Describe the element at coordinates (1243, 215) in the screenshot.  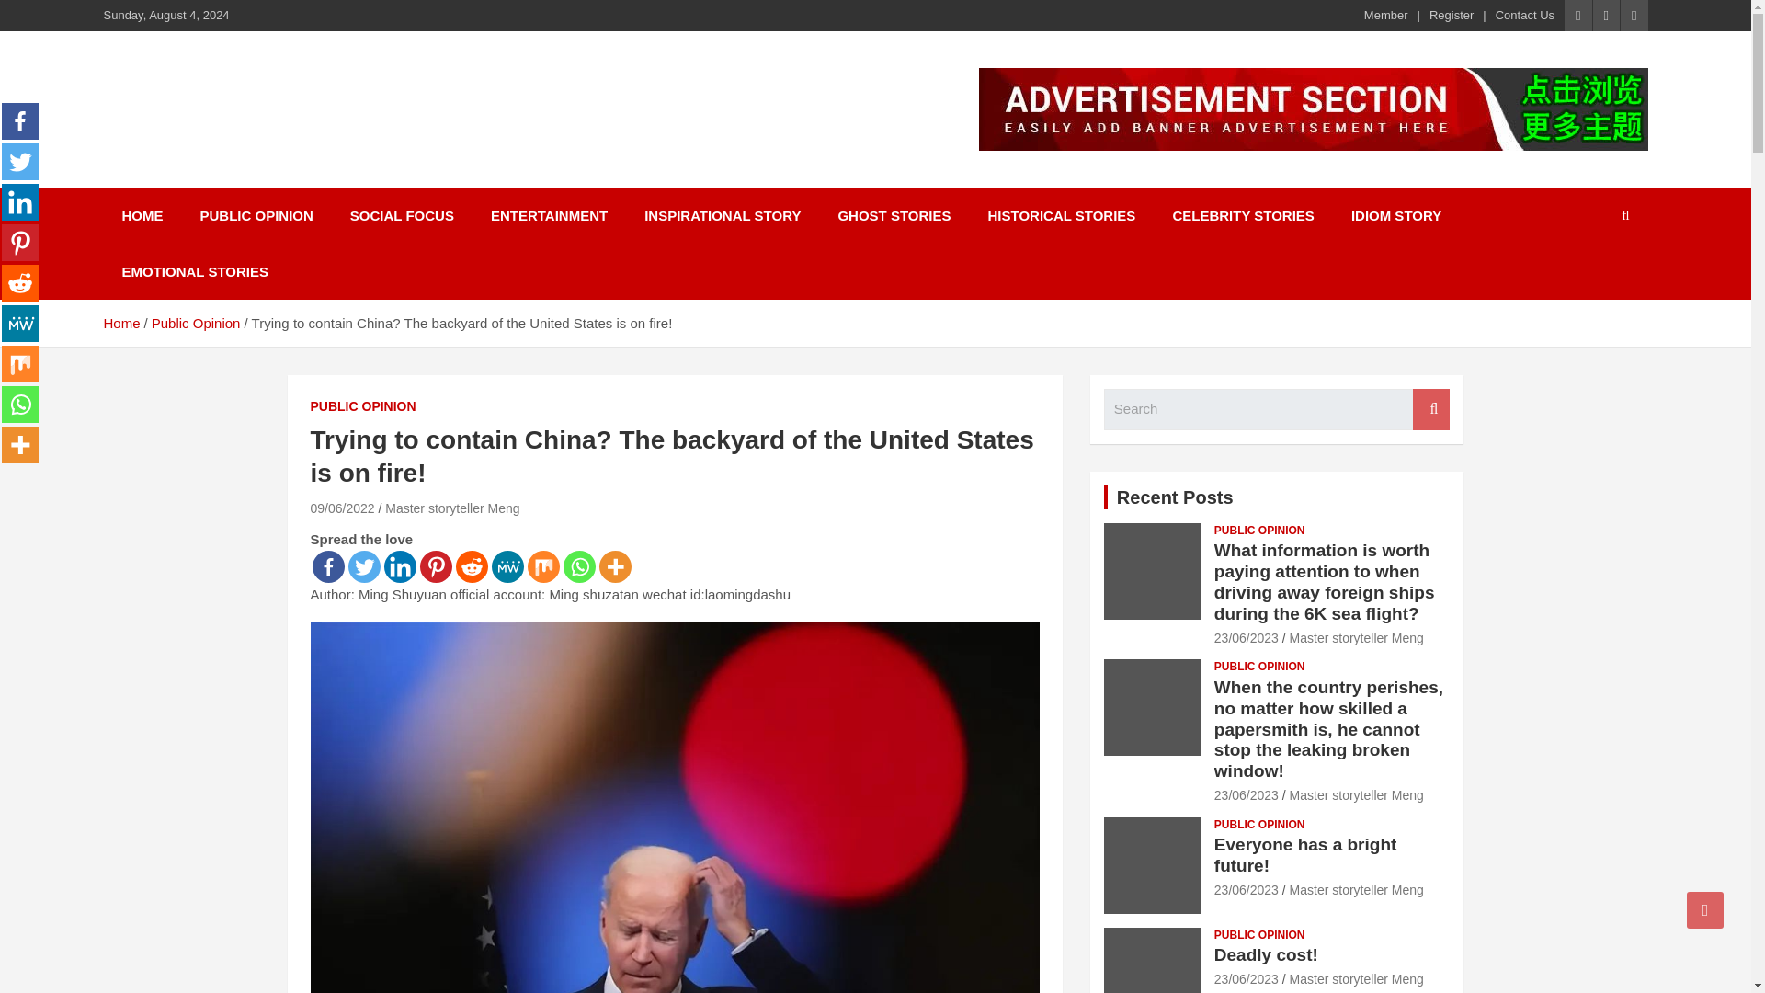
I see `CELEBRITY STORIES` at that location.